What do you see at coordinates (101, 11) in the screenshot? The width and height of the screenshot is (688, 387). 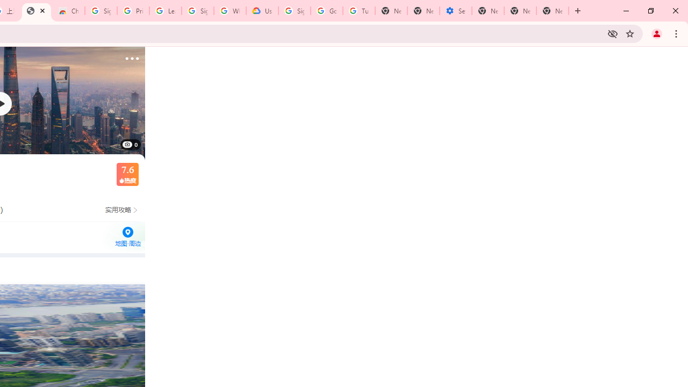 I see `Sign in - Google Accounts` at bounding box center [101, 11].